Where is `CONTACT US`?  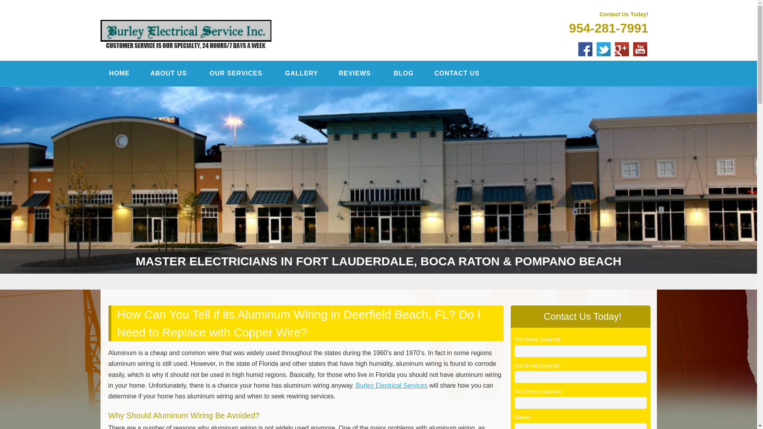 CONTACT US is located at coordinates (457, 73).